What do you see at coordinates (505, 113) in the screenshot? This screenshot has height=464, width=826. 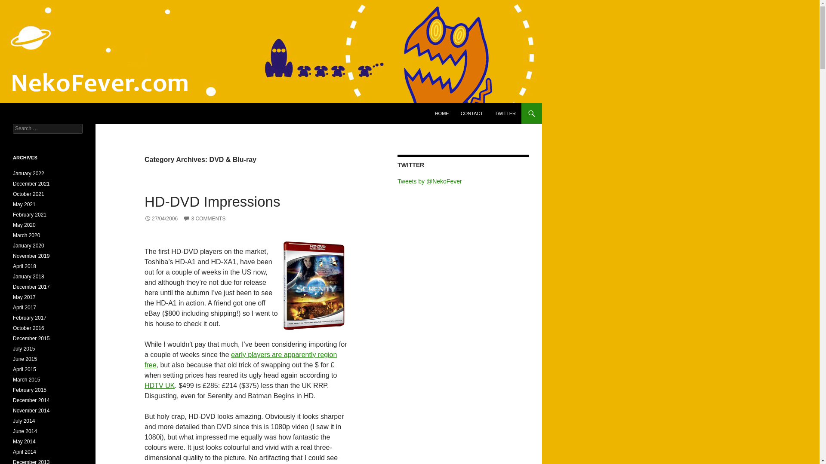 I see `TWITTER` at bounding box center [505, 113].